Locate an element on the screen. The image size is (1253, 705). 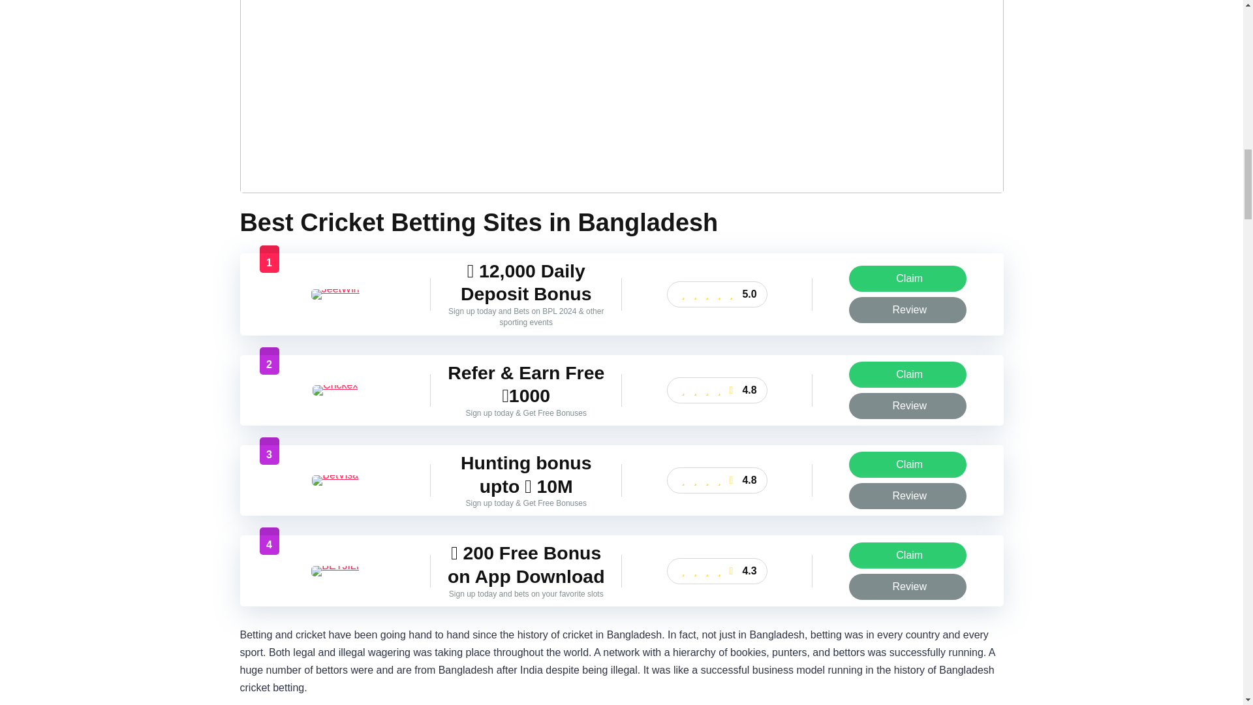
JeetWin is located at coordinates (335, 289).